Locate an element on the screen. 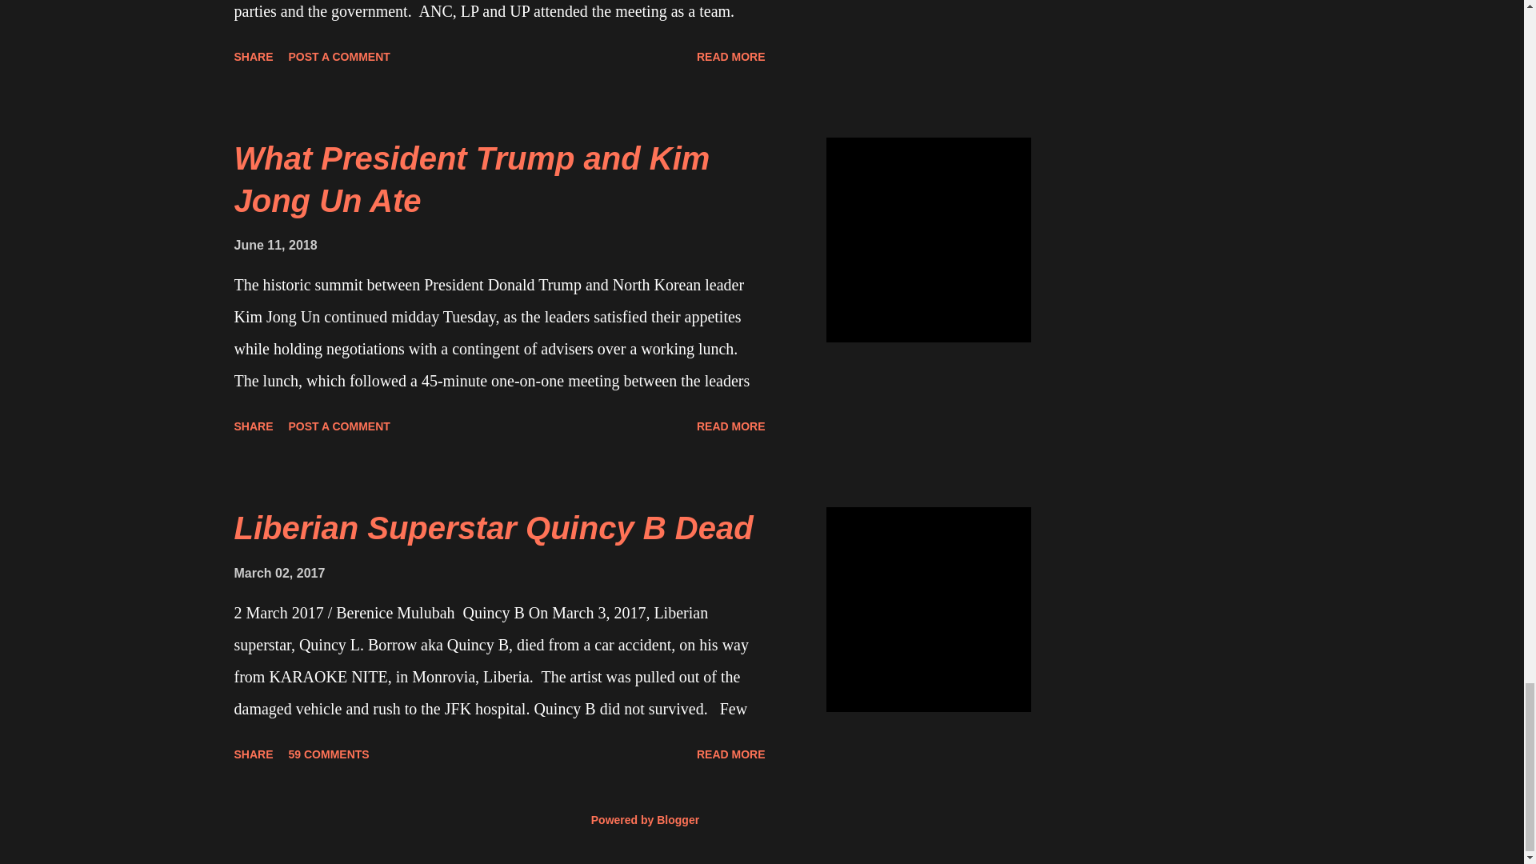 Image resolution: width=1536 pixels, height=864 pixels. 59 COMMENTS is located at coordinates (330, 754).